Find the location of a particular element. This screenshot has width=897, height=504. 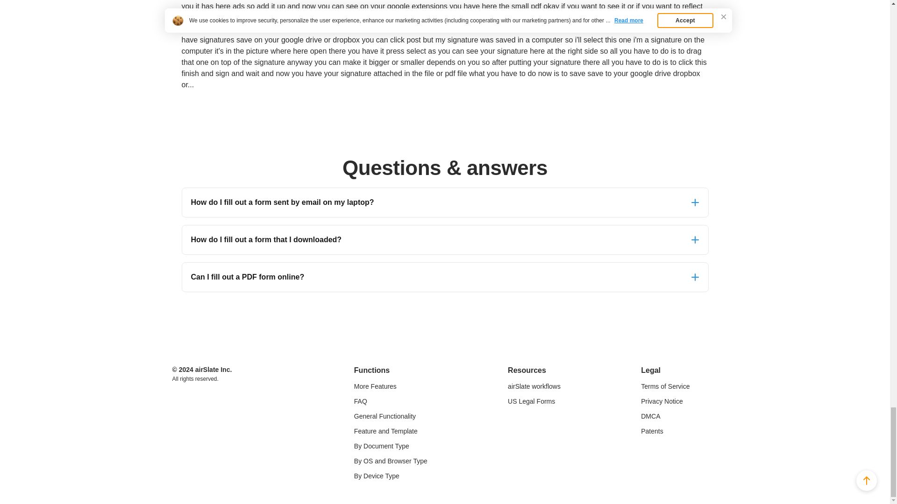

Patents is located at coordinates (665, 430).